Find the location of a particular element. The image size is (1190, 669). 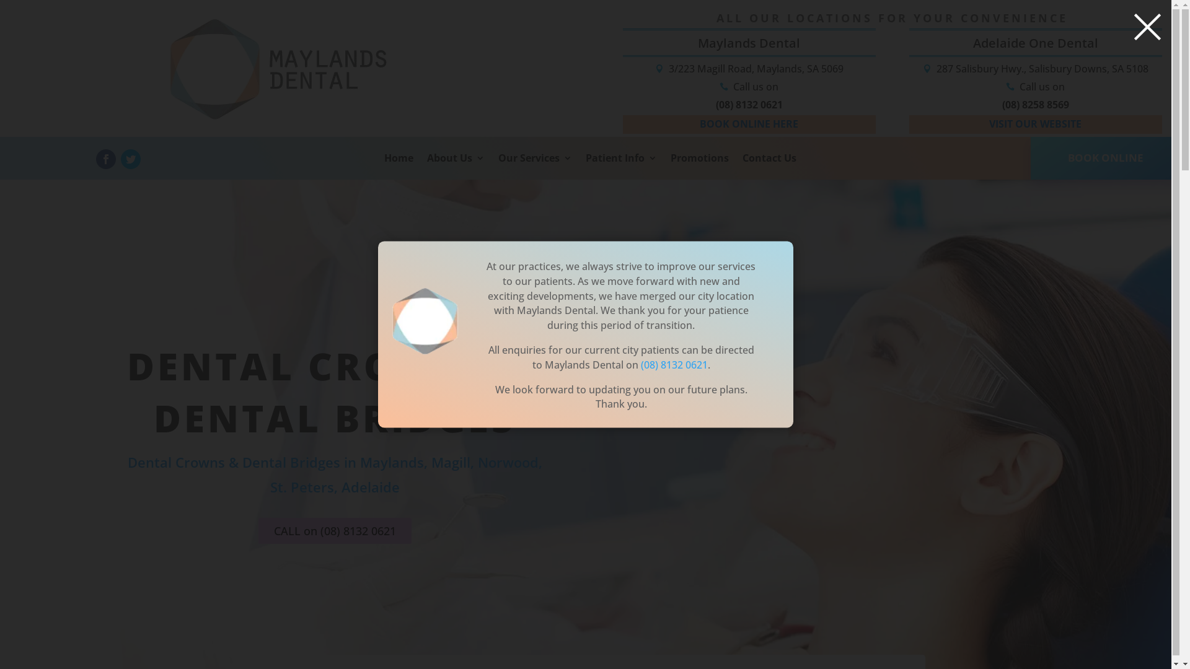

Promotions is located at coordinates (700, 166).